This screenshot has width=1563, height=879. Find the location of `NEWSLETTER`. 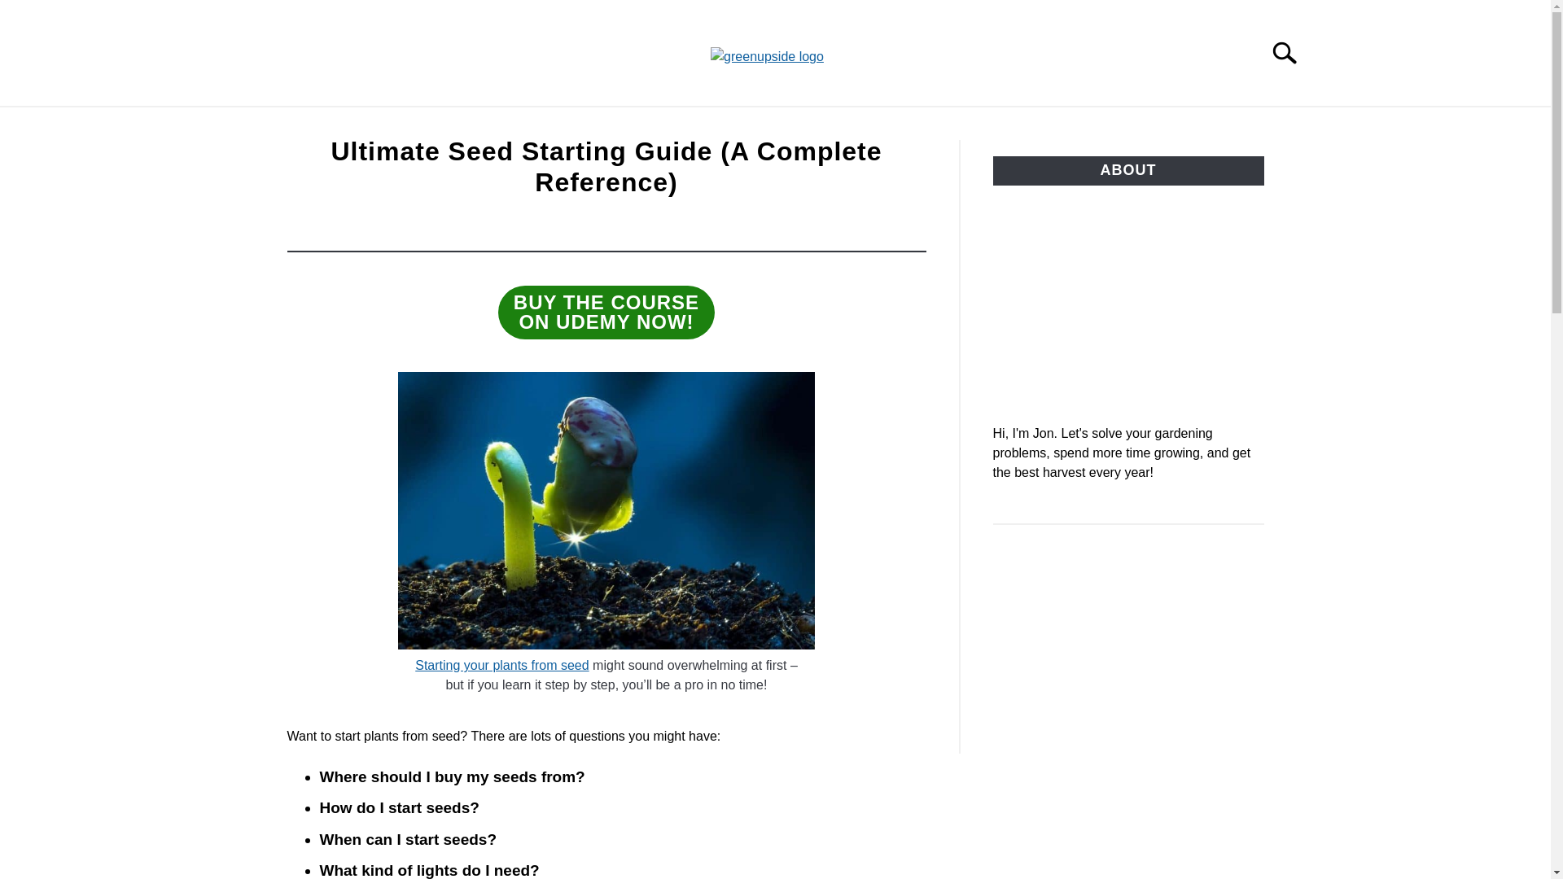

NEWSLETTER is located at coordinates (521, 125).